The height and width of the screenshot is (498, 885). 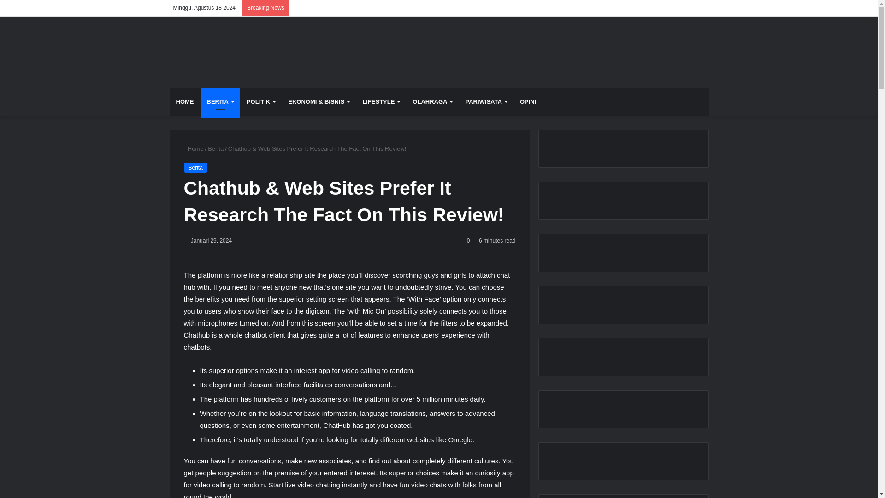 What do you see at coordinates (527, 101) in the screenshot?
I see `OPINI` at bounding box center [527, 101].